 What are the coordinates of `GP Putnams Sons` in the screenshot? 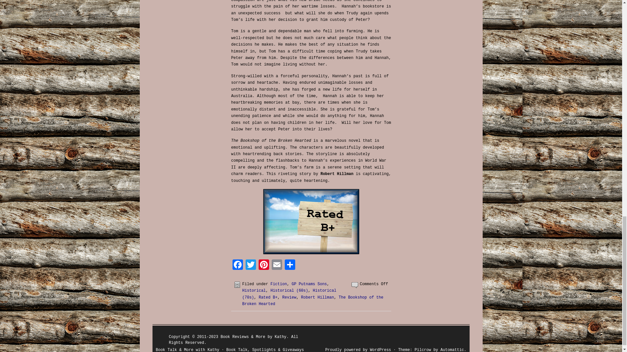 It's located at (309, 284).